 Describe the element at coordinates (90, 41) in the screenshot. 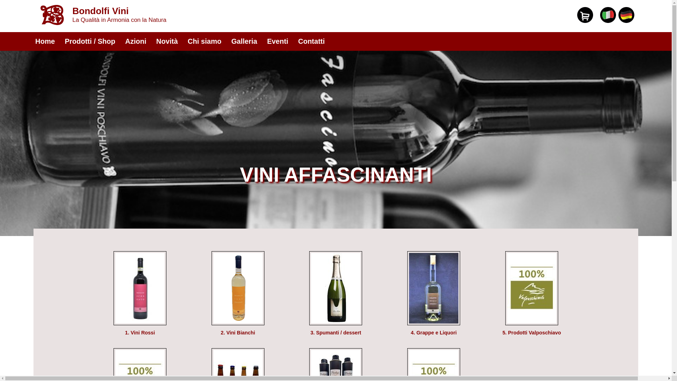

I see `Prodotti / Shop` at that location.